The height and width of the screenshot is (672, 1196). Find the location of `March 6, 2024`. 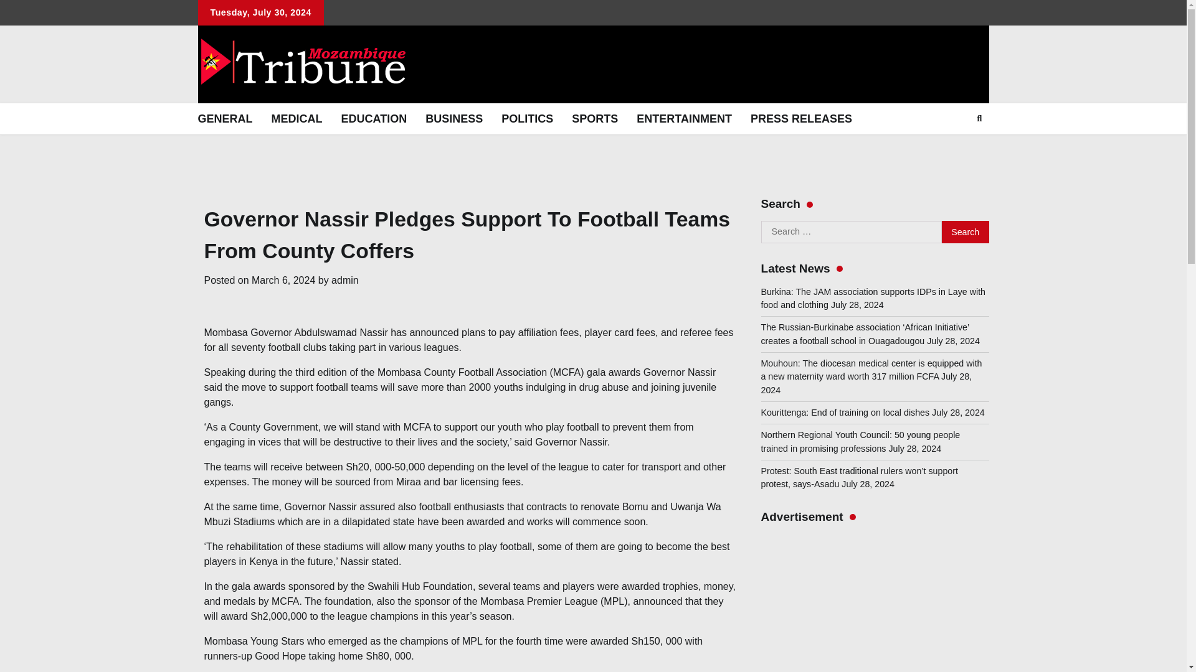

March 6, 2024 is located at coordinates (283, 280).